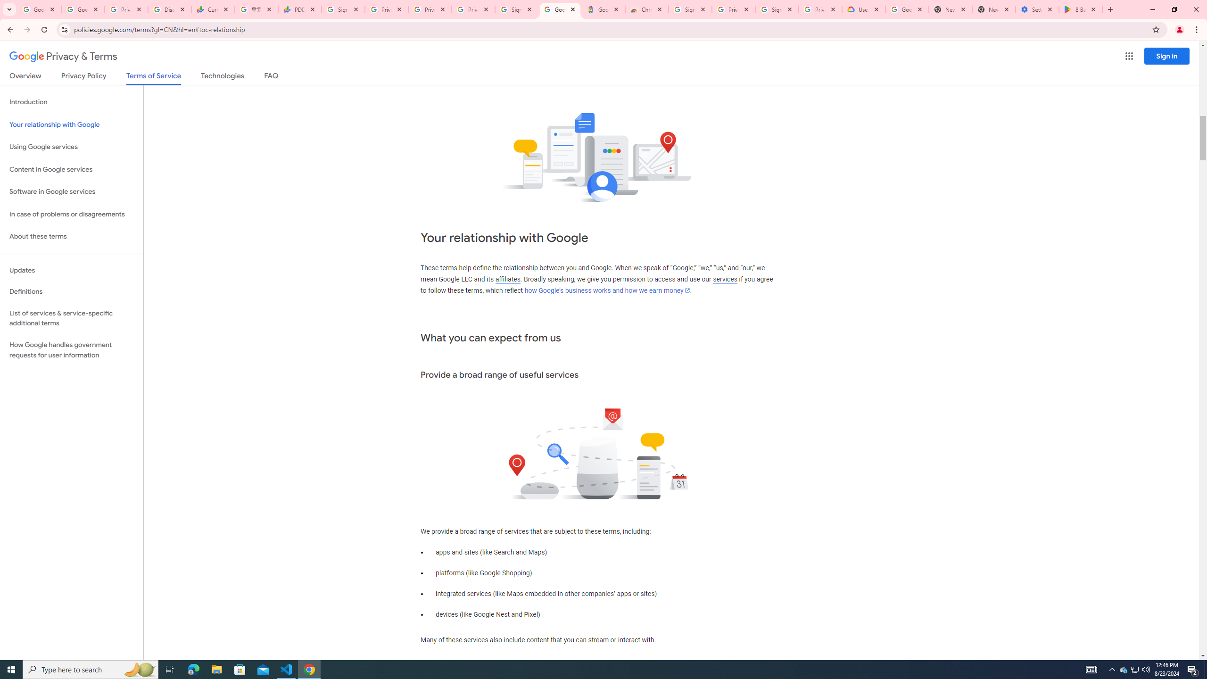 The image size is (1207, 679). I want to click on Content in Google services, so click(72, 170).